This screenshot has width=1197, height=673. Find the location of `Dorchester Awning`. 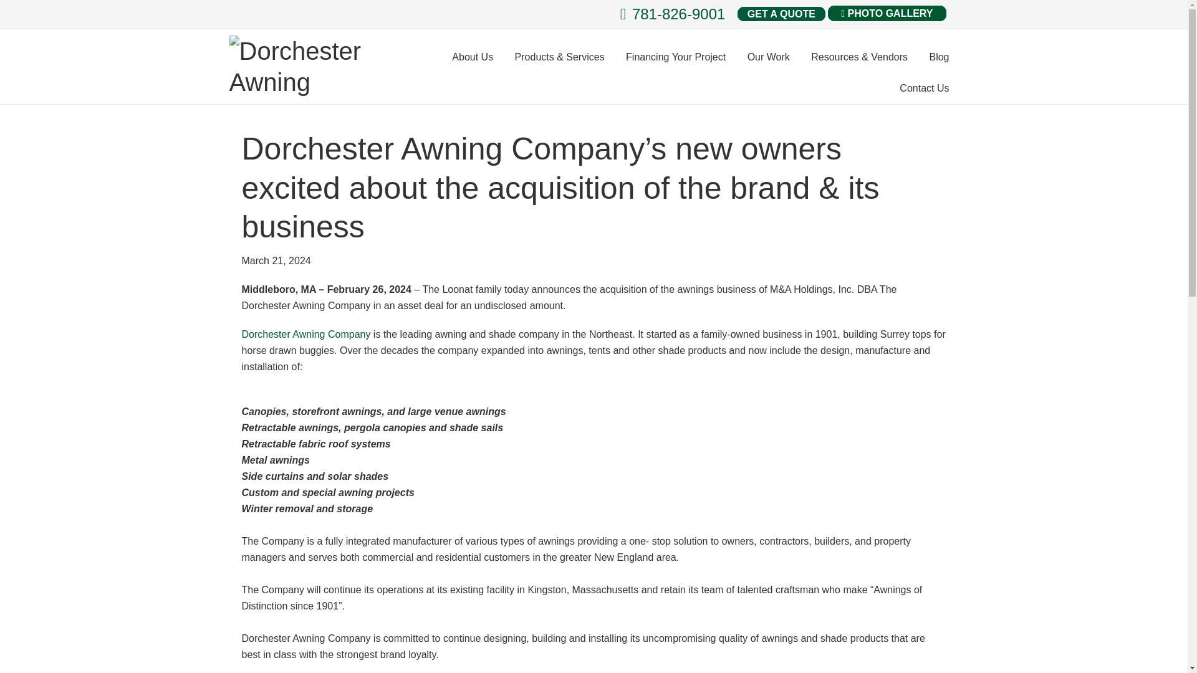

Dorchester Awning is located at coordinates (300, 66).